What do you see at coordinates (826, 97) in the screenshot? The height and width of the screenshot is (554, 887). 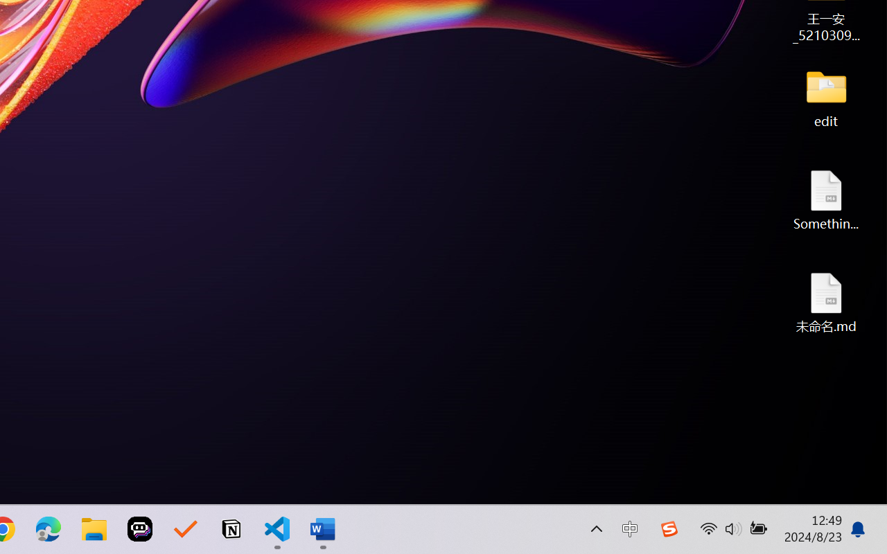 I see `edit` at bounding box center [826, 97].